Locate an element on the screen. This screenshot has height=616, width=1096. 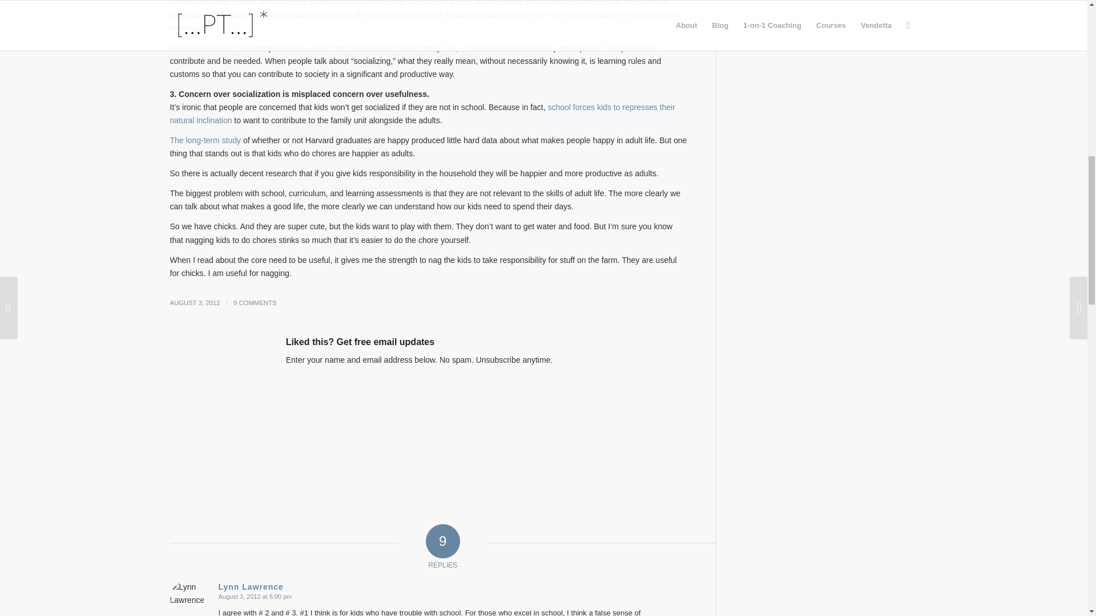
school forces kids to represses their natural inclination is located at coordinates (422, 114).